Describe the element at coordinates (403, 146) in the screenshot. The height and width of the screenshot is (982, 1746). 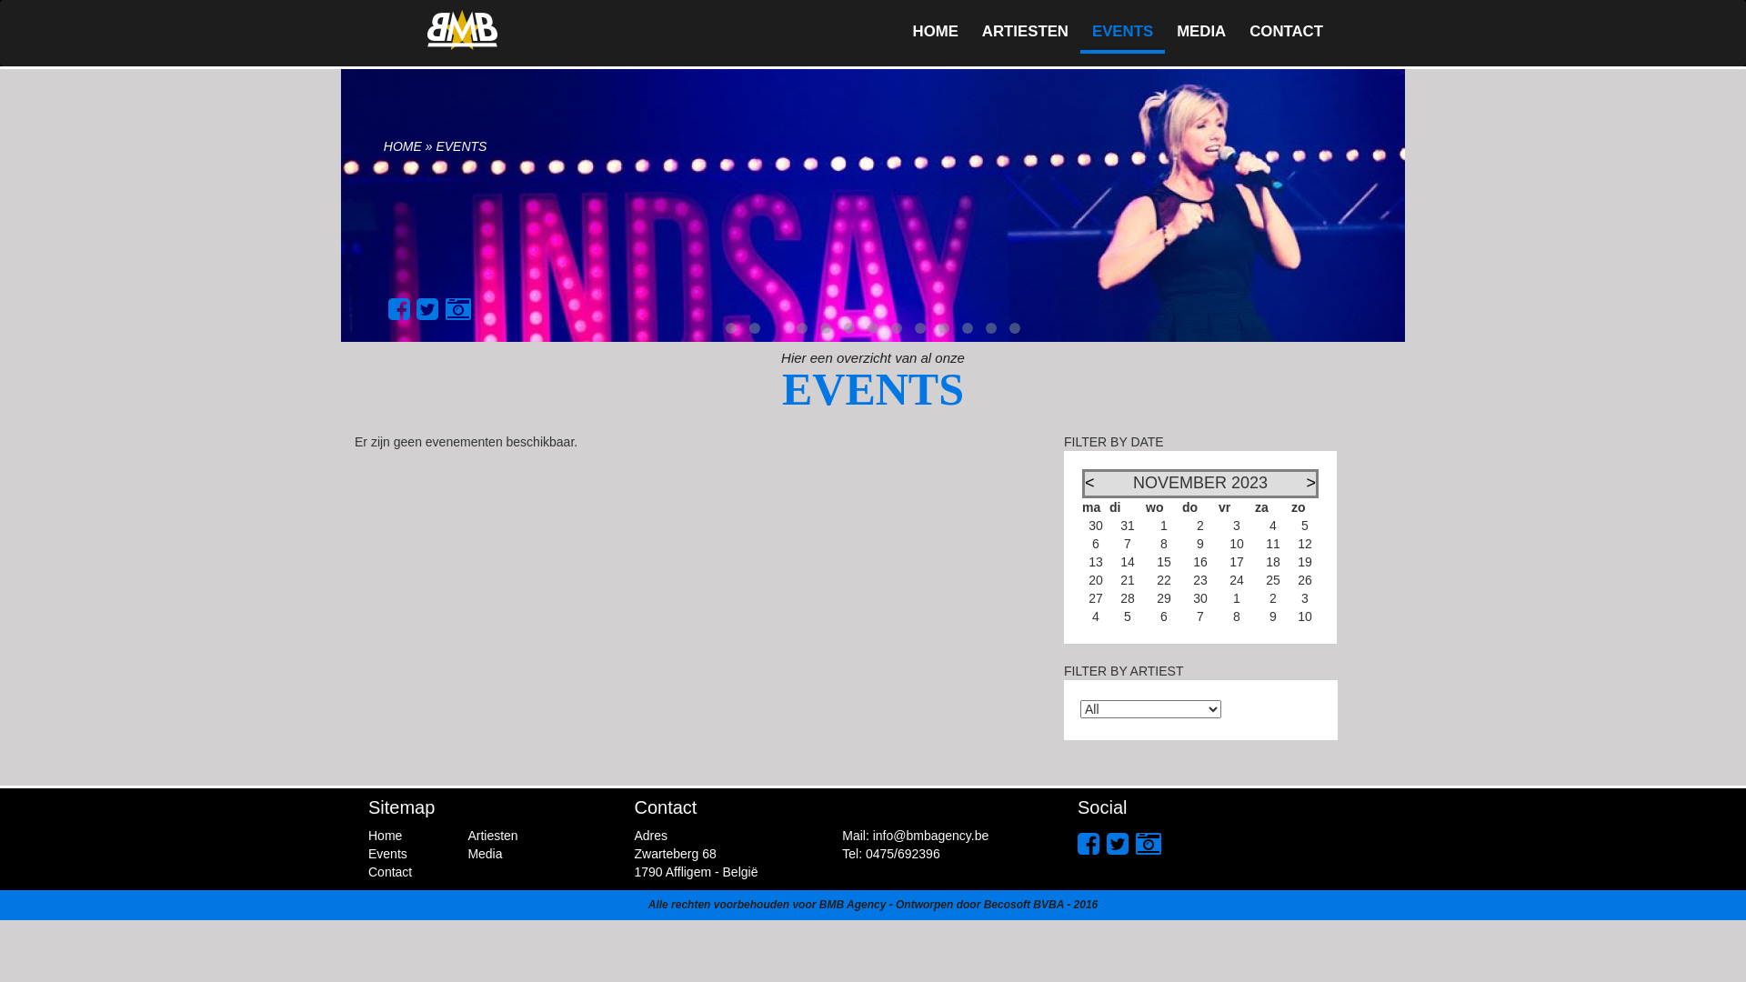
I see `HOME` at that location.